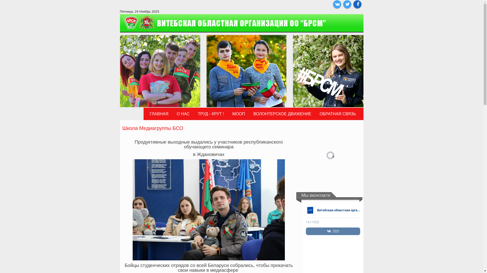  I want to click on VK, so click(337, 4).